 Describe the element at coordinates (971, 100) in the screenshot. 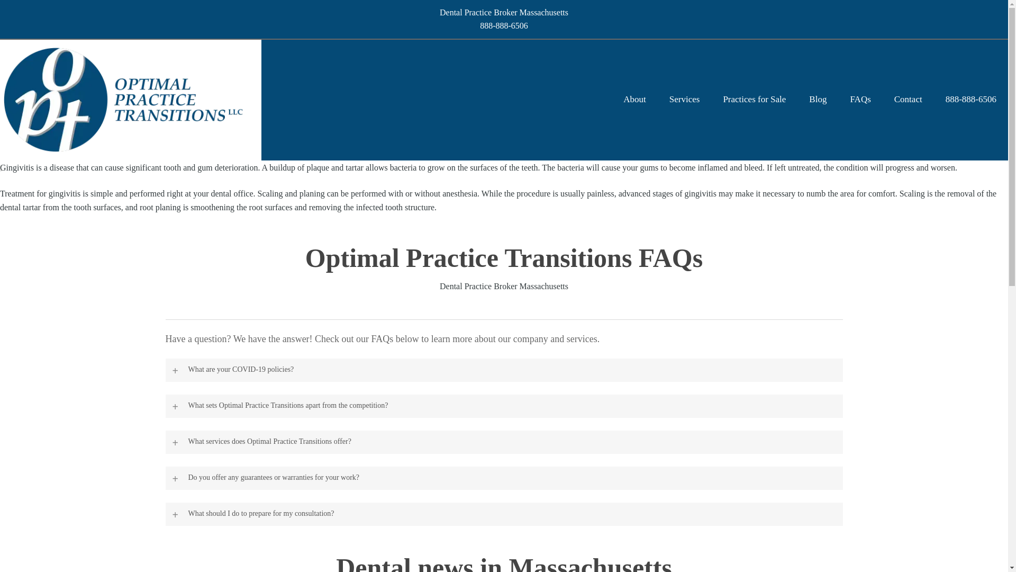

I see `888-888-6506` at that location.